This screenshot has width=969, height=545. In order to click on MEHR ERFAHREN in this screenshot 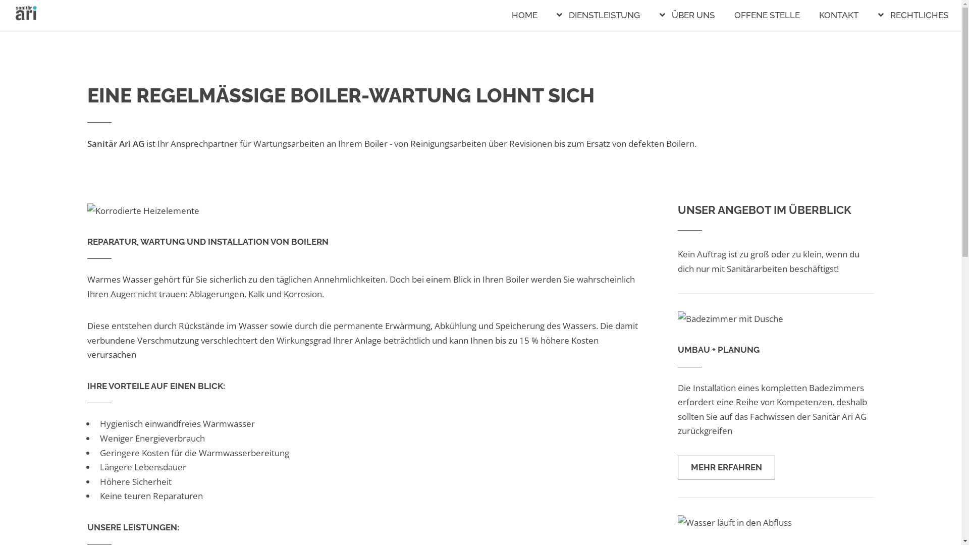, I will do `click(726, 468)`.